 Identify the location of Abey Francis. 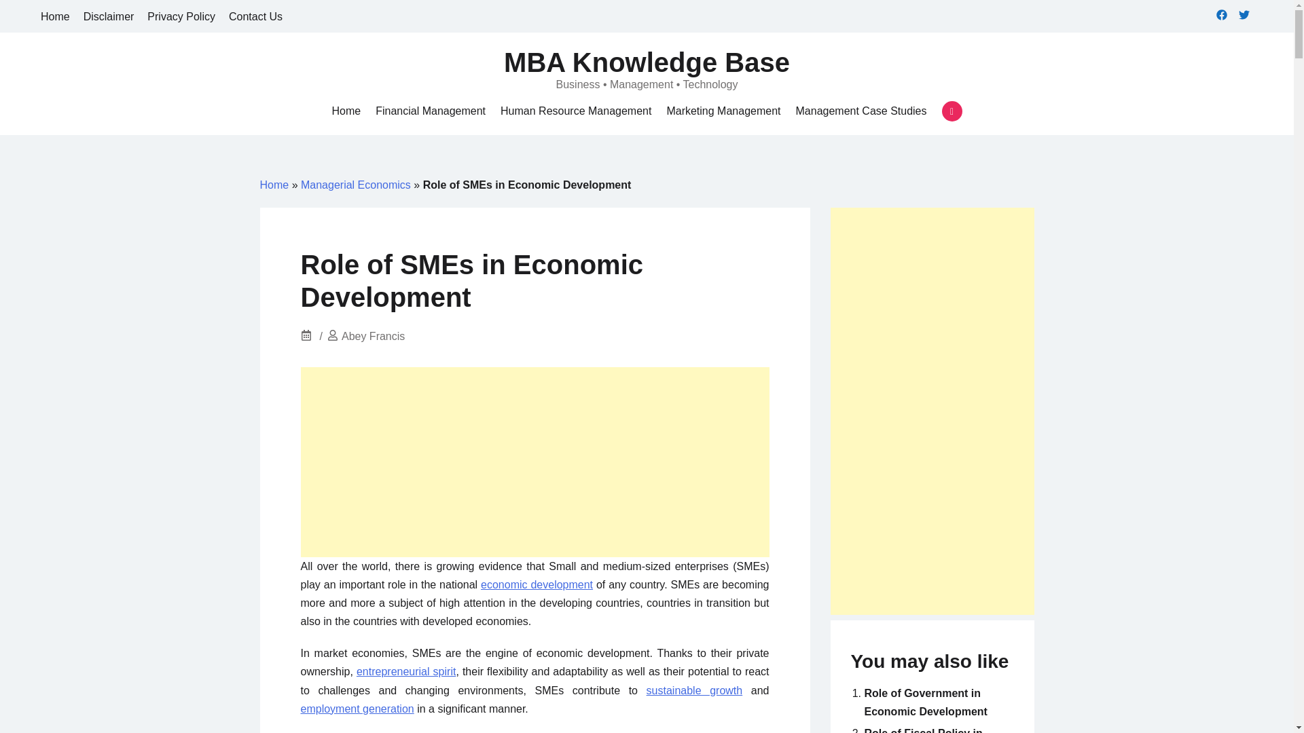
(373, 337).